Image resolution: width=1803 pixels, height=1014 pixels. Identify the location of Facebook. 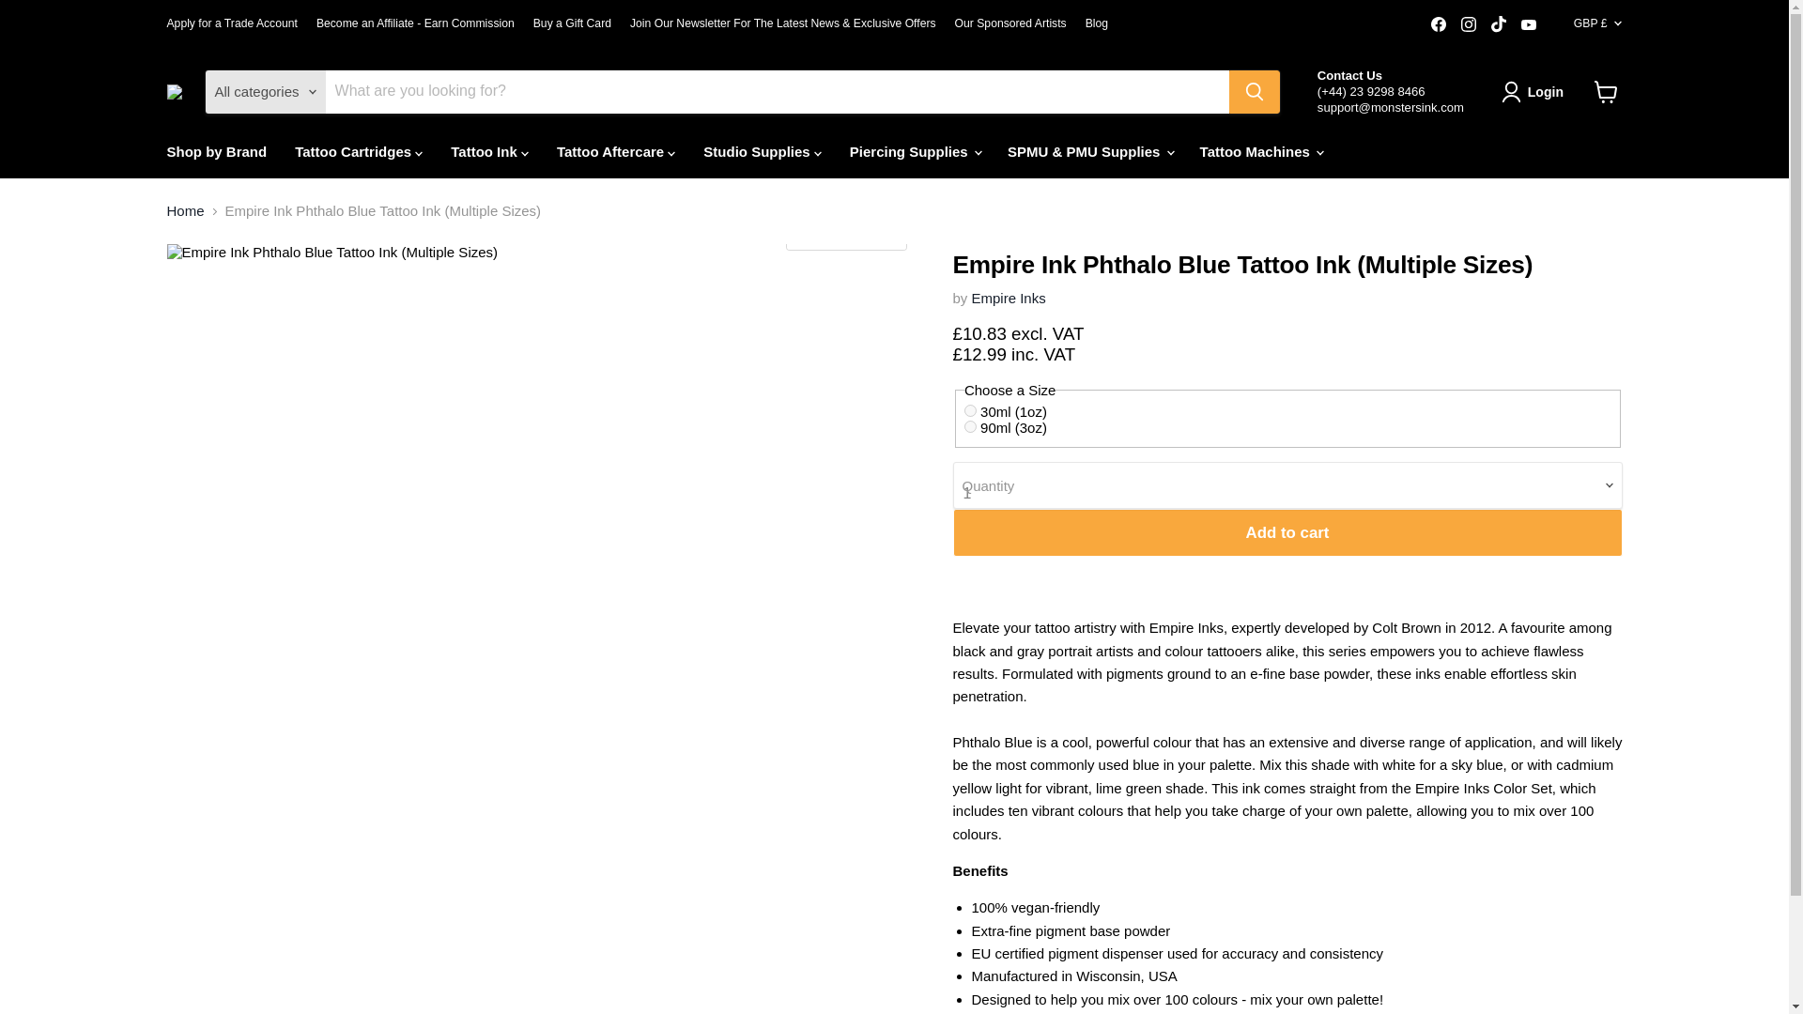
(1439, 23).